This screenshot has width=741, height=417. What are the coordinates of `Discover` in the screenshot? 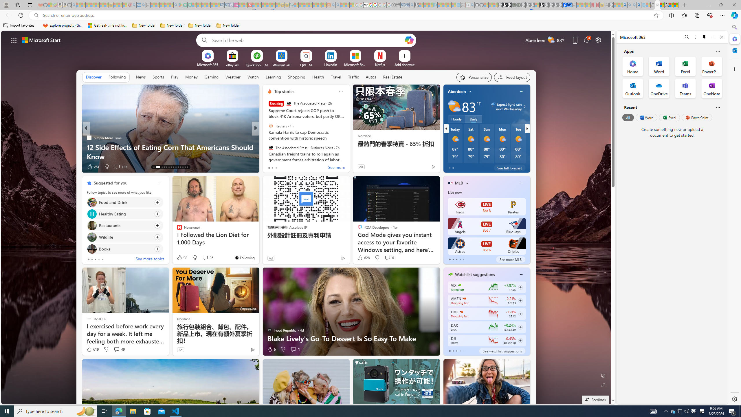 It's located at (94, 77).